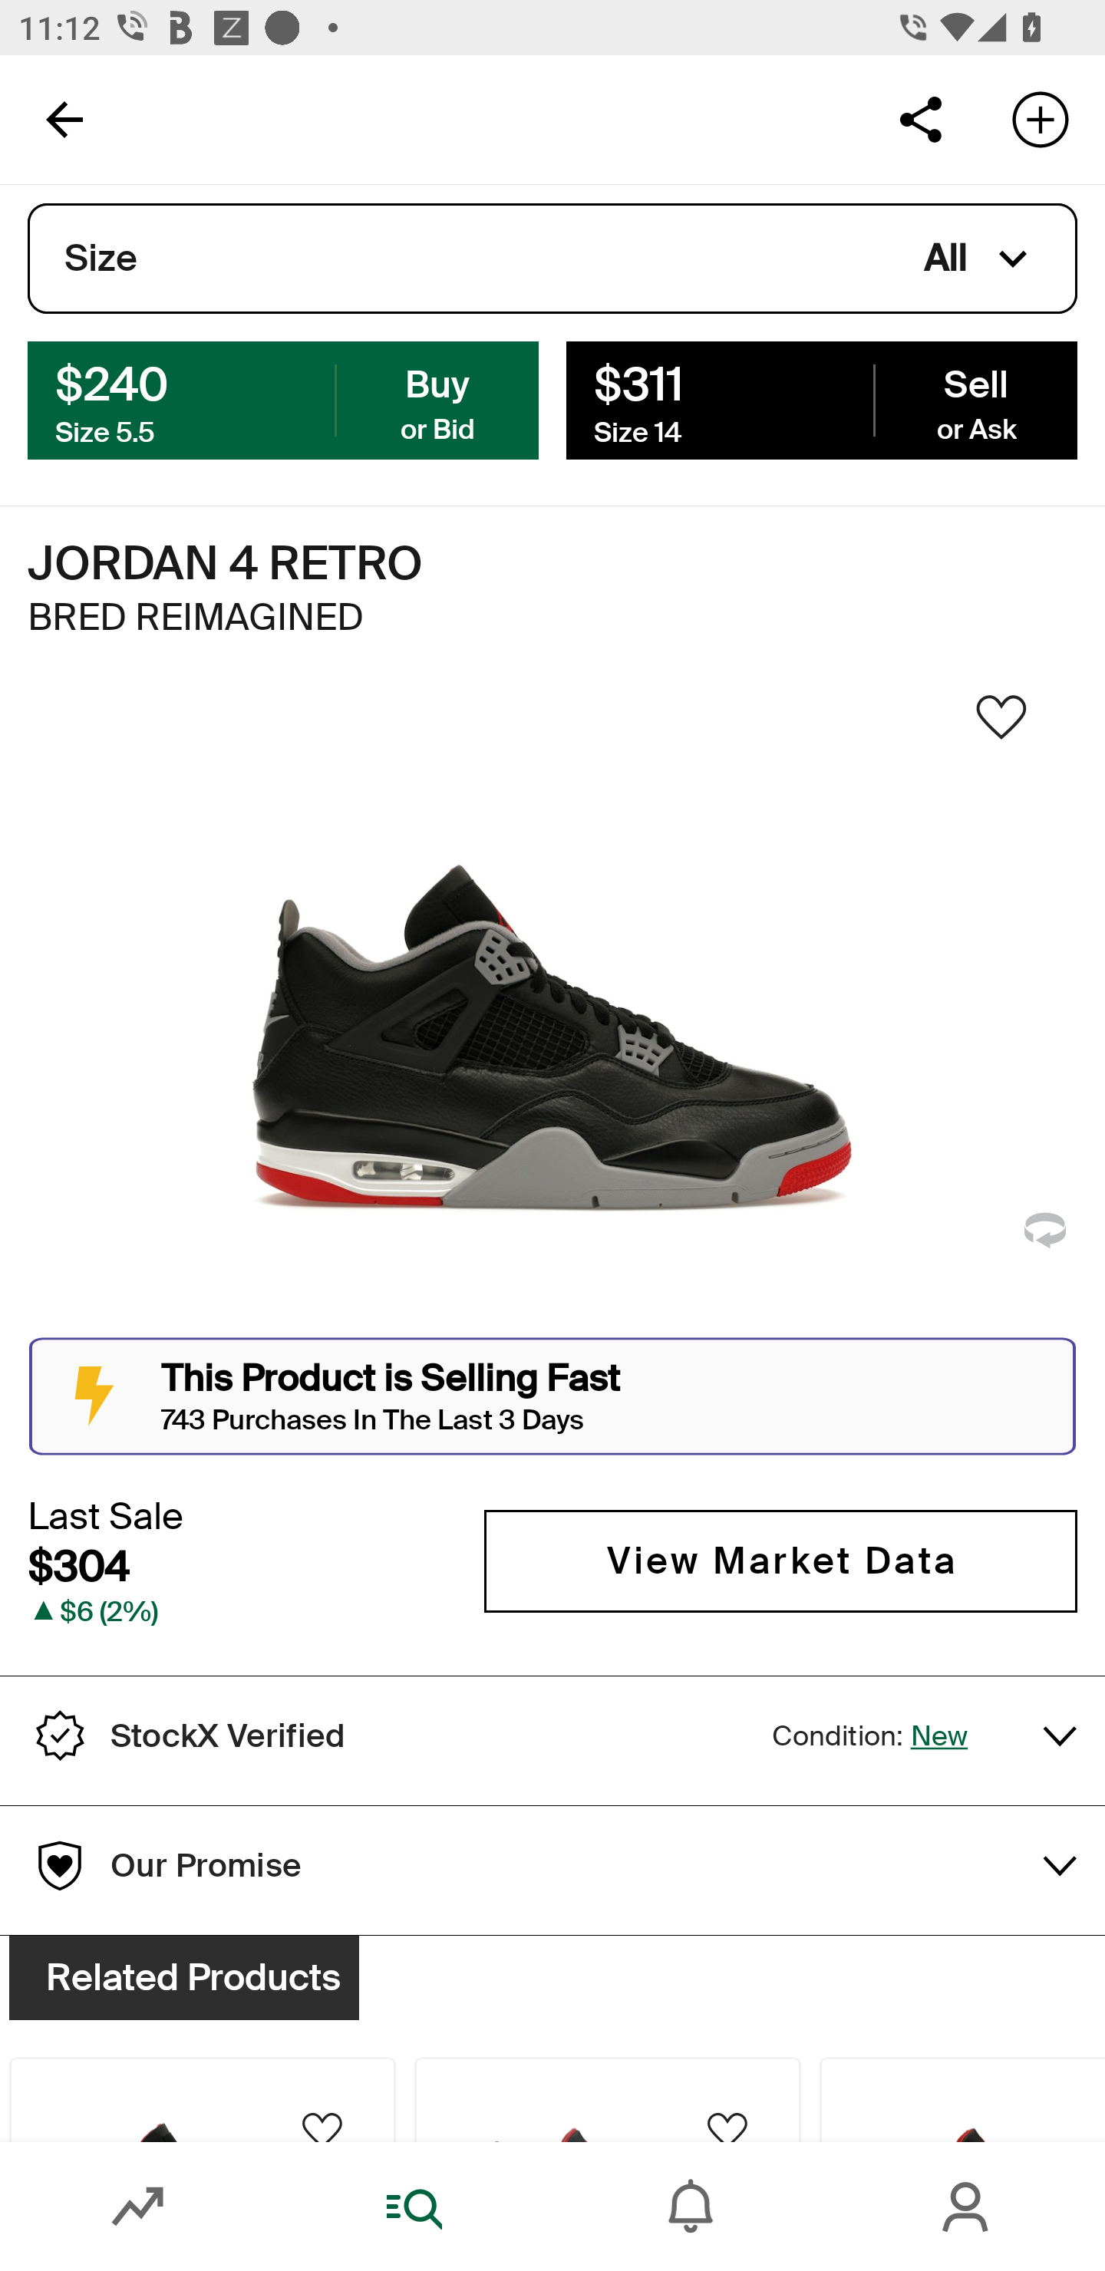 The width and height of the screenshot is (1105, 2271). I want to click on Size All, so click(552, 259).